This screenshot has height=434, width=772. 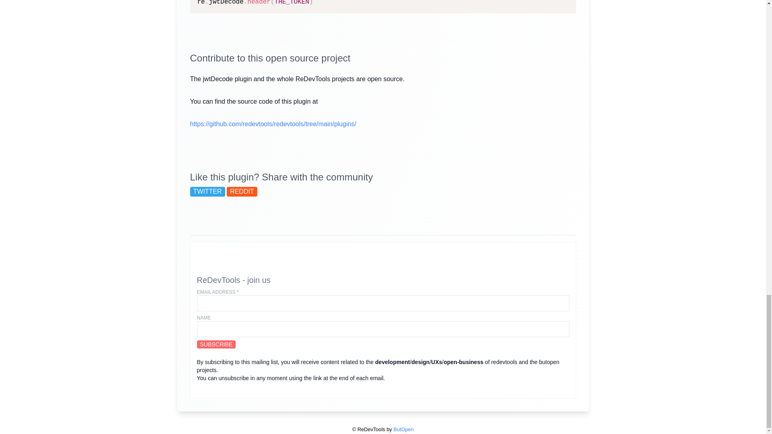 What do you see at coordinates (404, 429) in the screenshot?
I see `ButOpen` at bounding box center [404, 429].